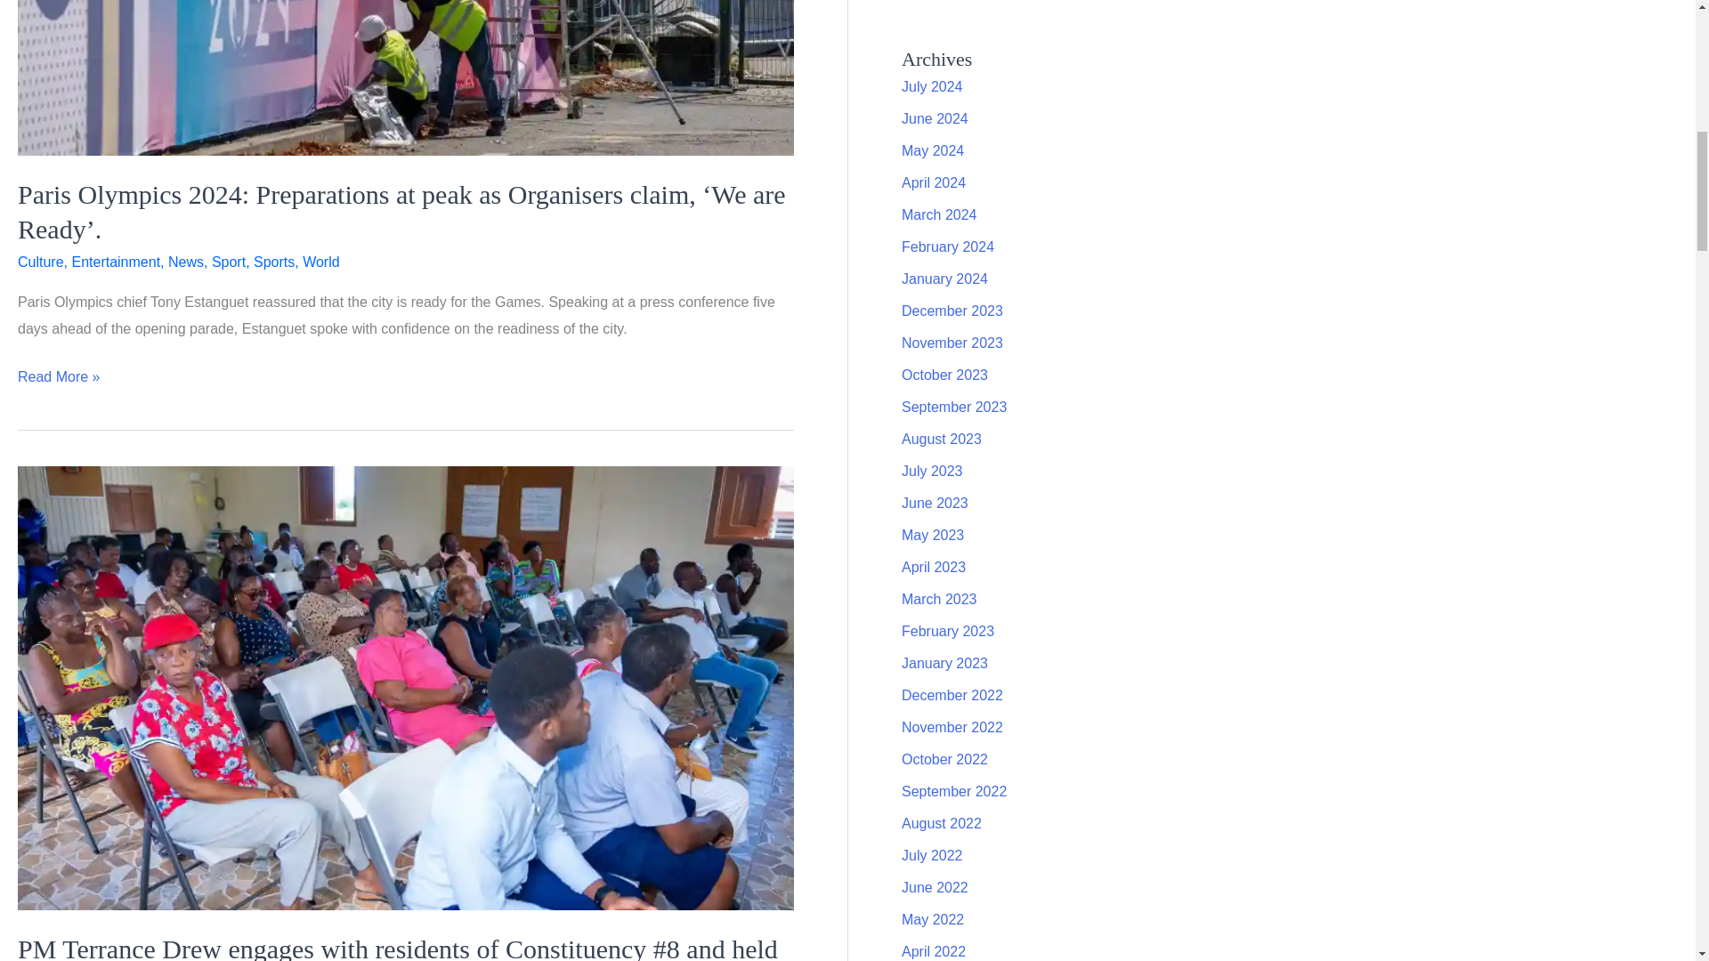 The height and width of the screenshot is (961, 1709). What do you see at coordinates (116, 262) in the screenshot?
I see `Entertainment` at bounding box center [116, 262].